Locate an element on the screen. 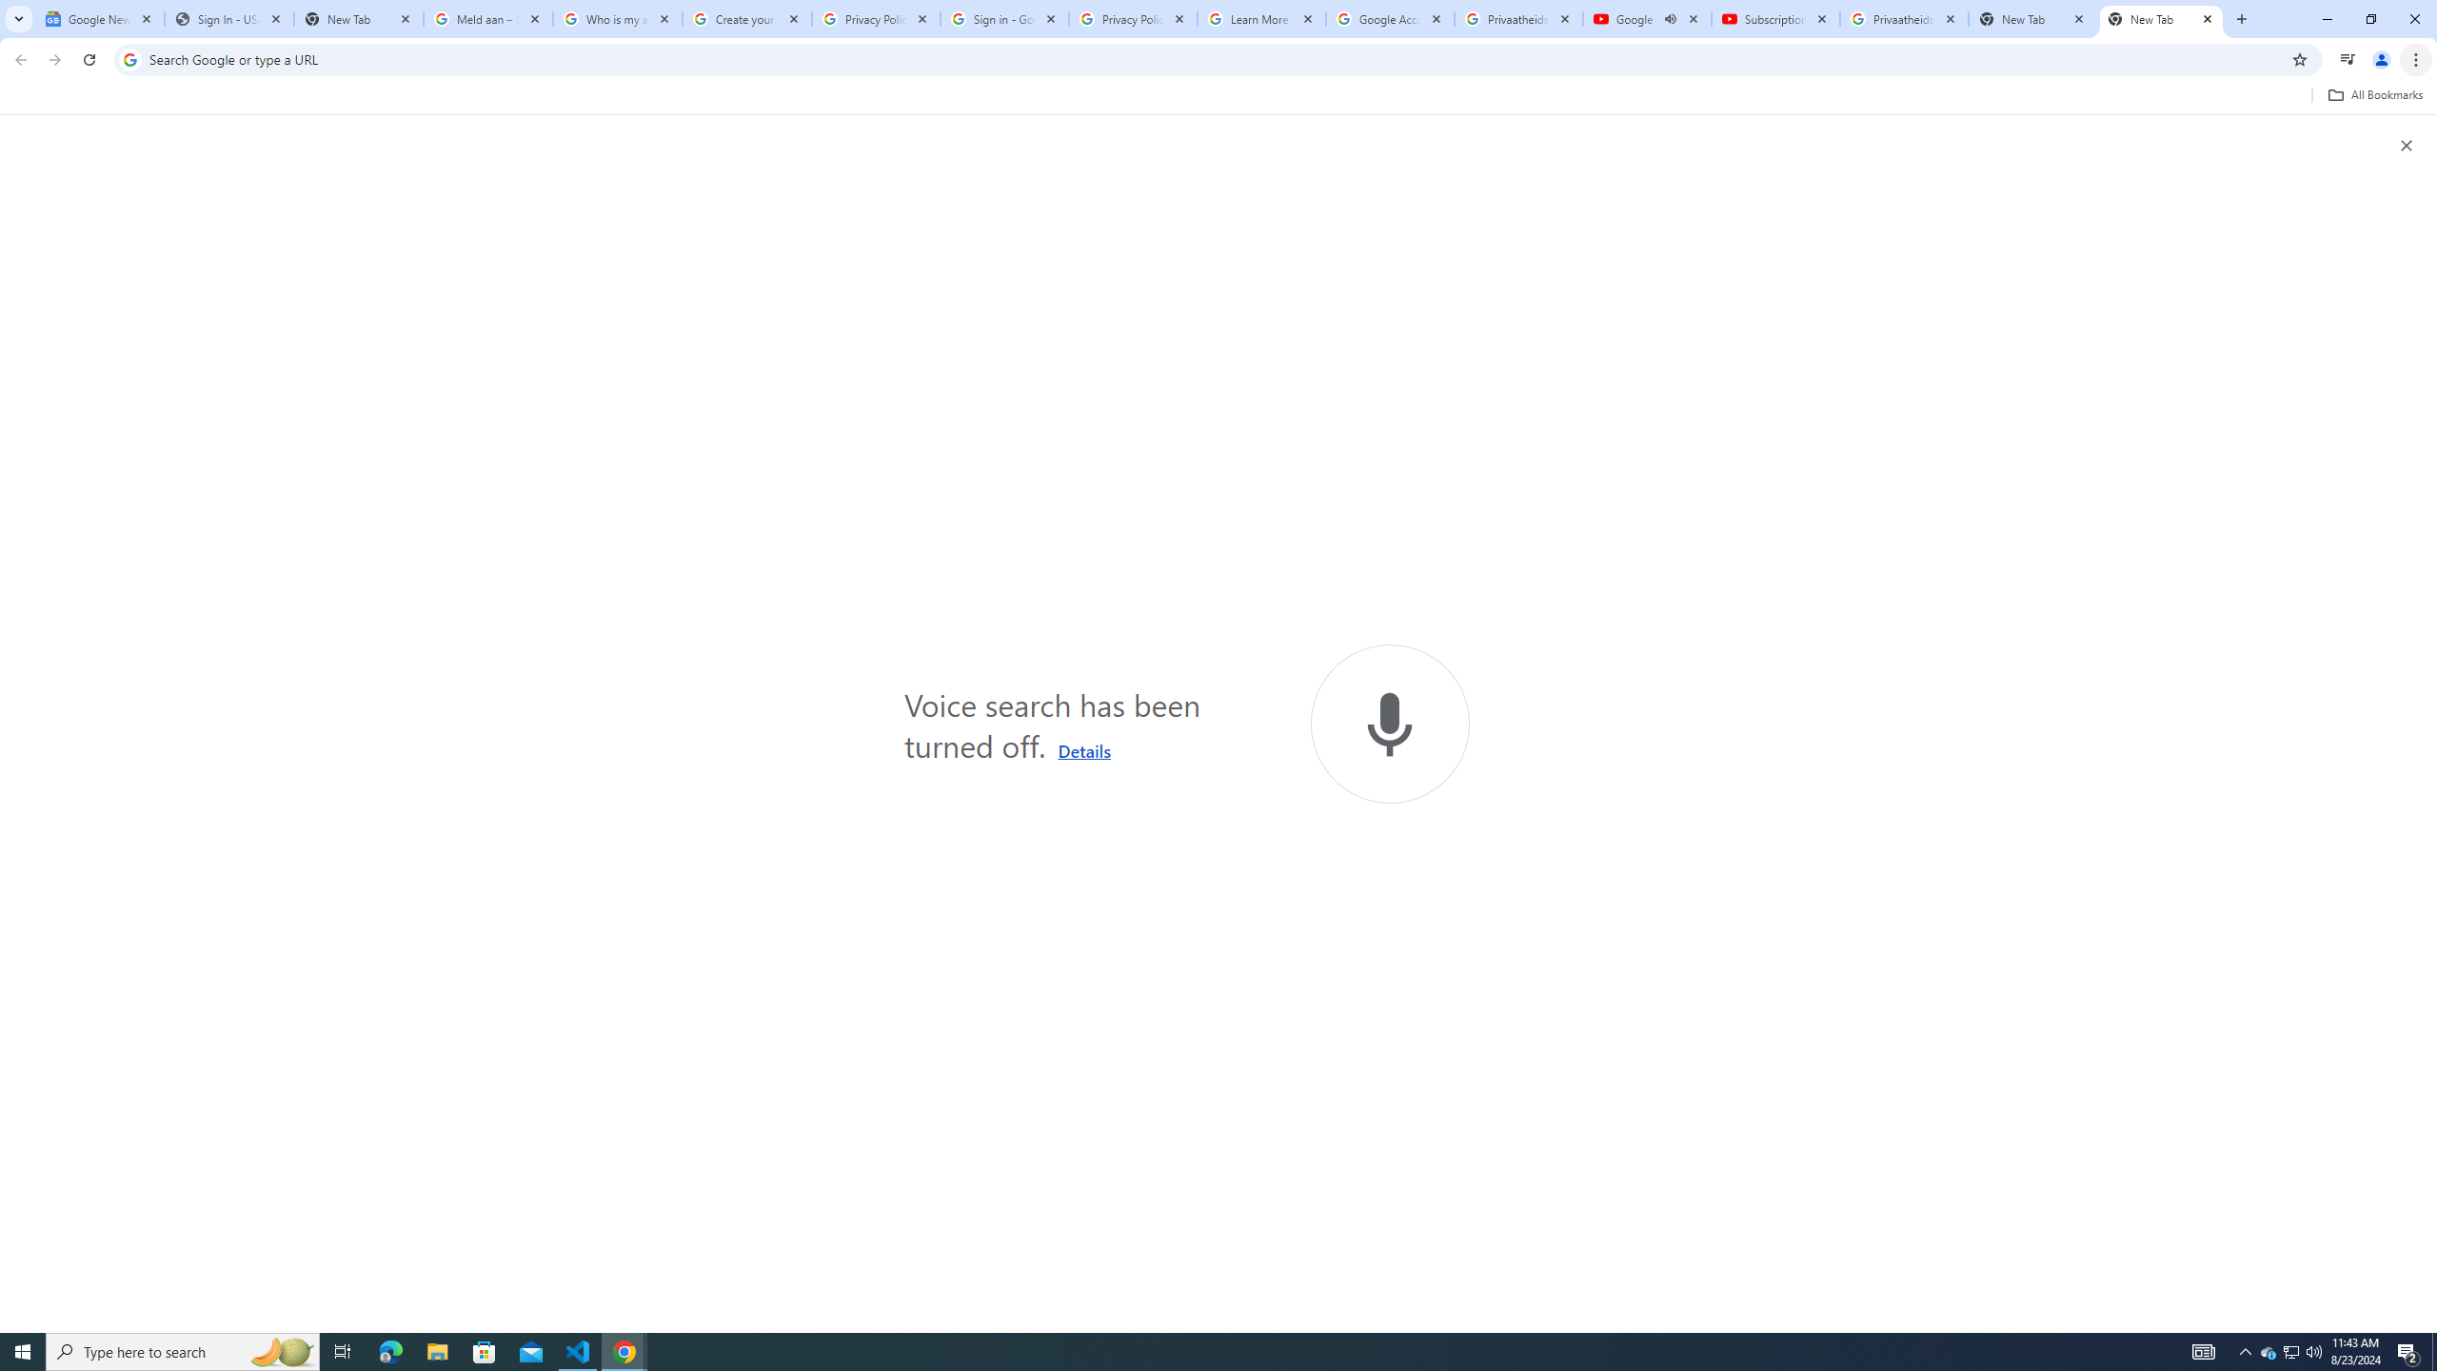  New Tab is located at coordinates (2161, 19).